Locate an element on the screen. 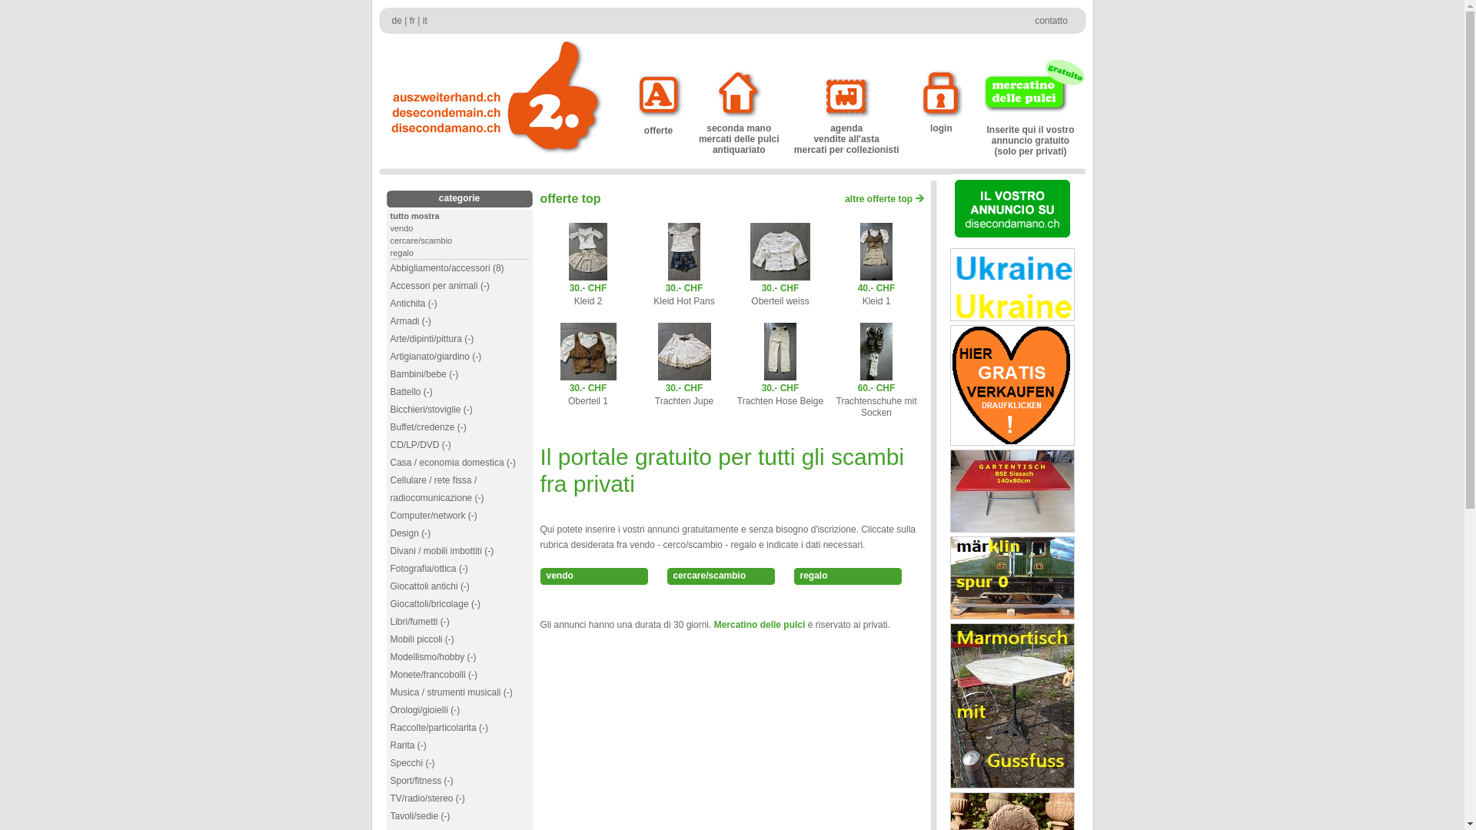 Image resolution: width=1476 pixels, height=830 pixels. cercare/scambio is located at coordinates (421, 241).